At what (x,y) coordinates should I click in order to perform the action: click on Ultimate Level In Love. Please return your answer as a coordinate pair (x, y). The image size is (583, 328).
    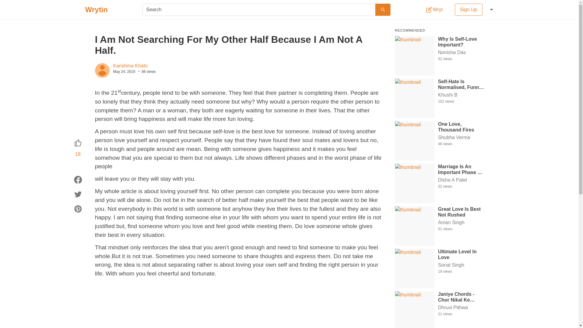
    Looking at the image, I should click on (462, 254).